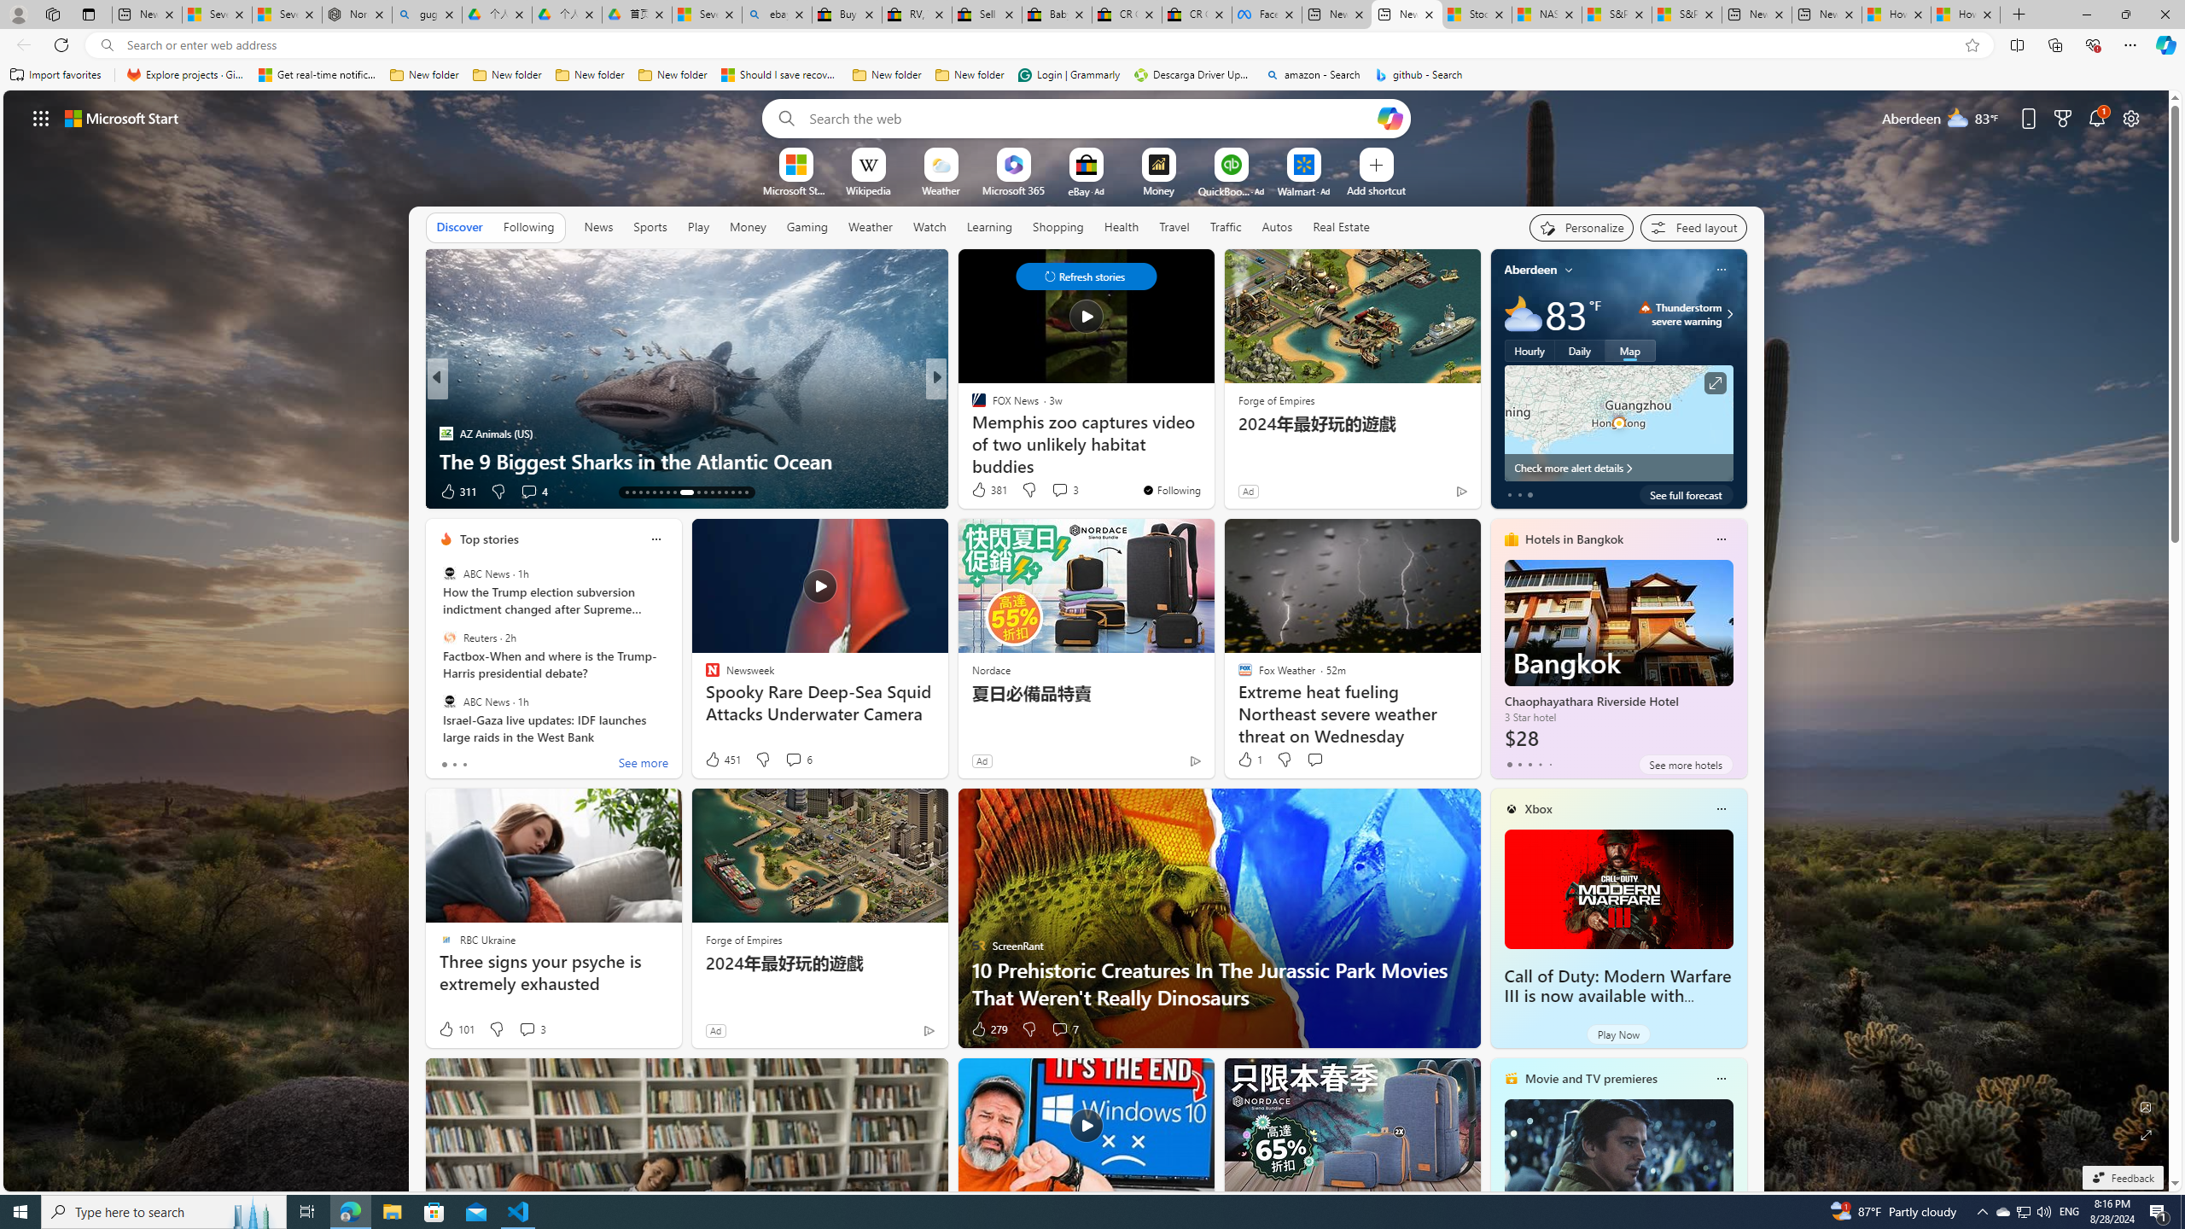 The image size is (2185, 1229). Describe the element at coordinates (1686, 494) in the screenshot. I see `See full forecast` at that location.